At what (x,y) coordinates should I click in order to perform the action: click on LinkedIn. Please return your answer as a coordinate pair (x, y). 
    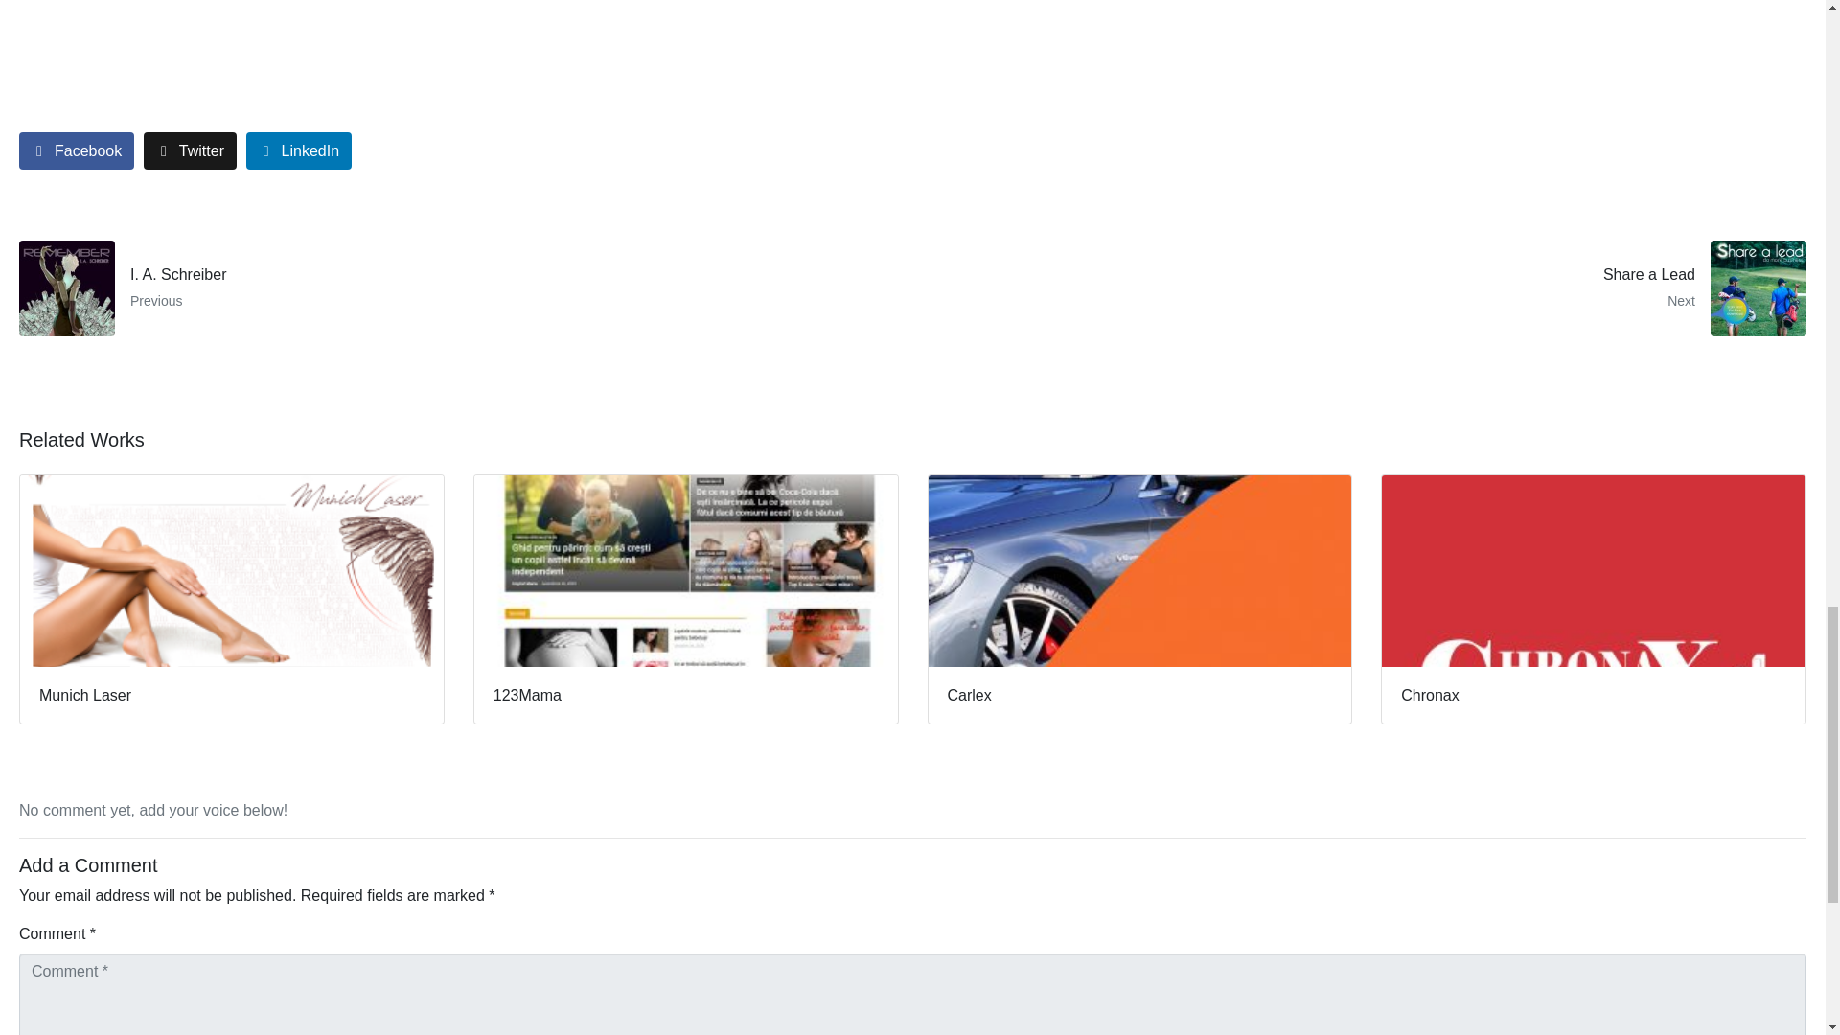
    Looking at the image, I should click on (299, 151).